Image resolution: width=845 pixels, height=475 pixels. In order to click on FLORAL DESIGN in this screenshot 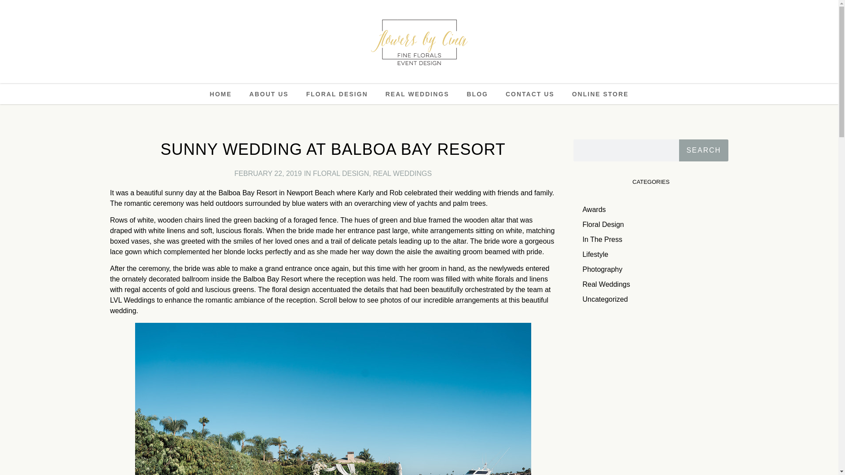, I will do `click(341, 173)`.